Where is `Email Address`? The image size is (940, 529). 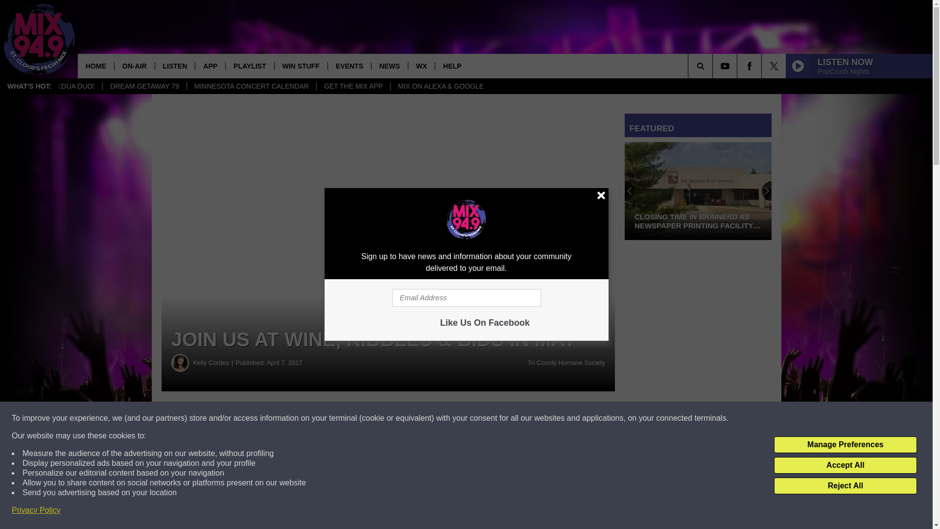 Email Address is located at coordinates (466, 298).